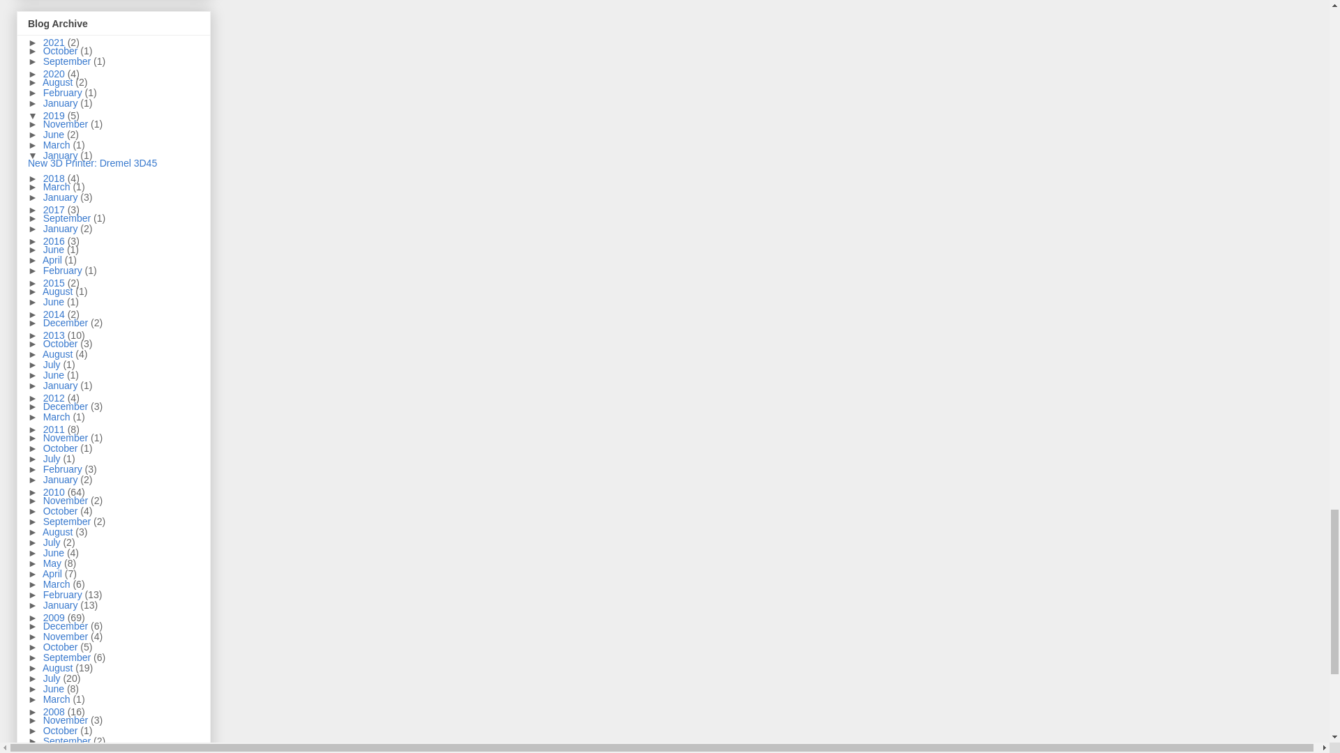  Describe the element at coordinates (61, 50) in the screenshot. I see `October` at that location.